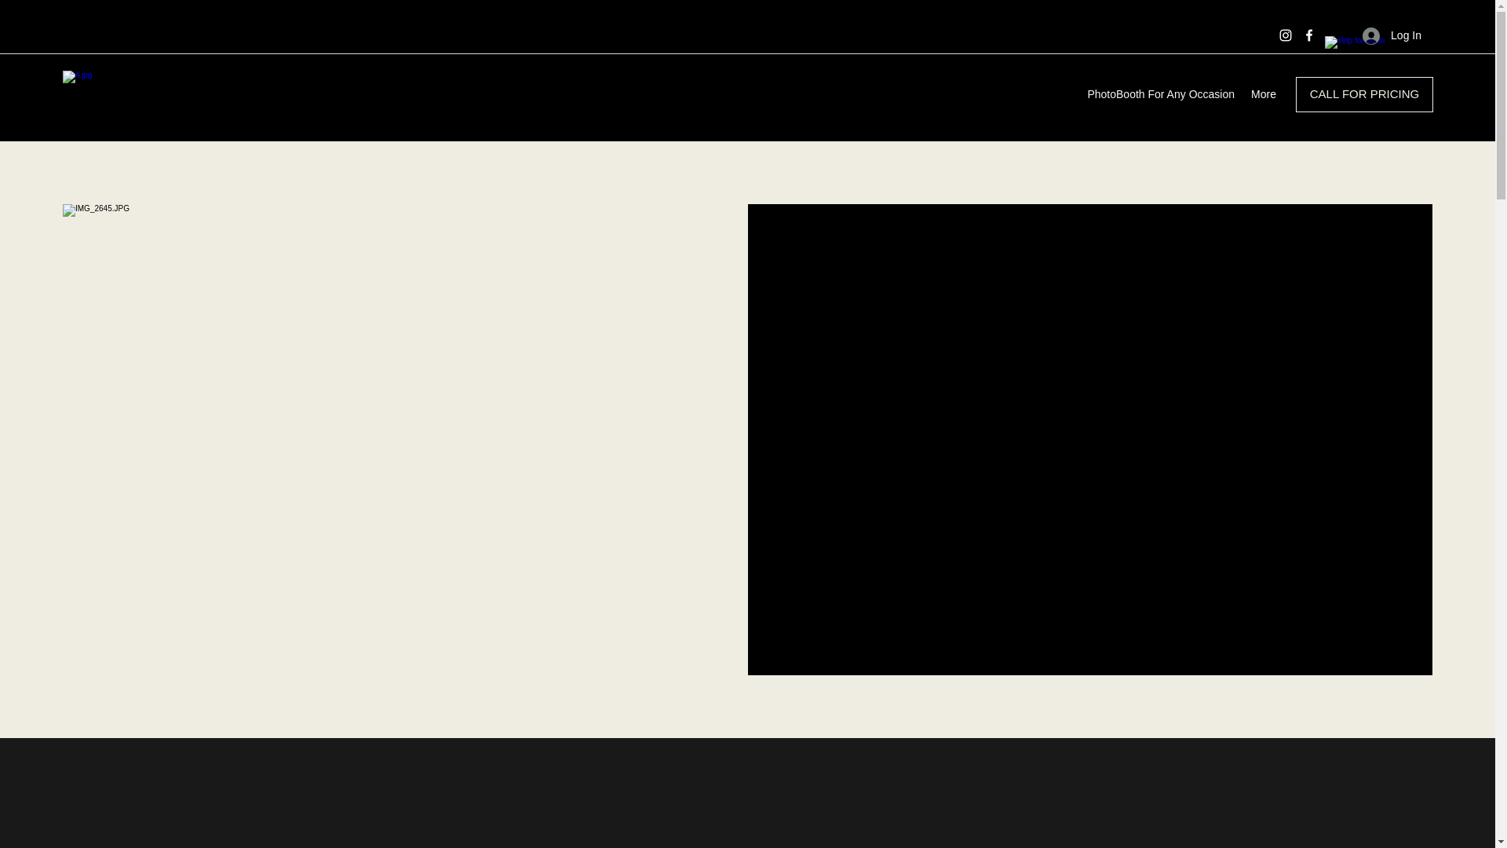 This screenshot has height=848, width=1507. What do you see at coordinates (1364, 94) in the screenshot?
I see `CALL FOR PRICING` at bounding box center [1364, 94].